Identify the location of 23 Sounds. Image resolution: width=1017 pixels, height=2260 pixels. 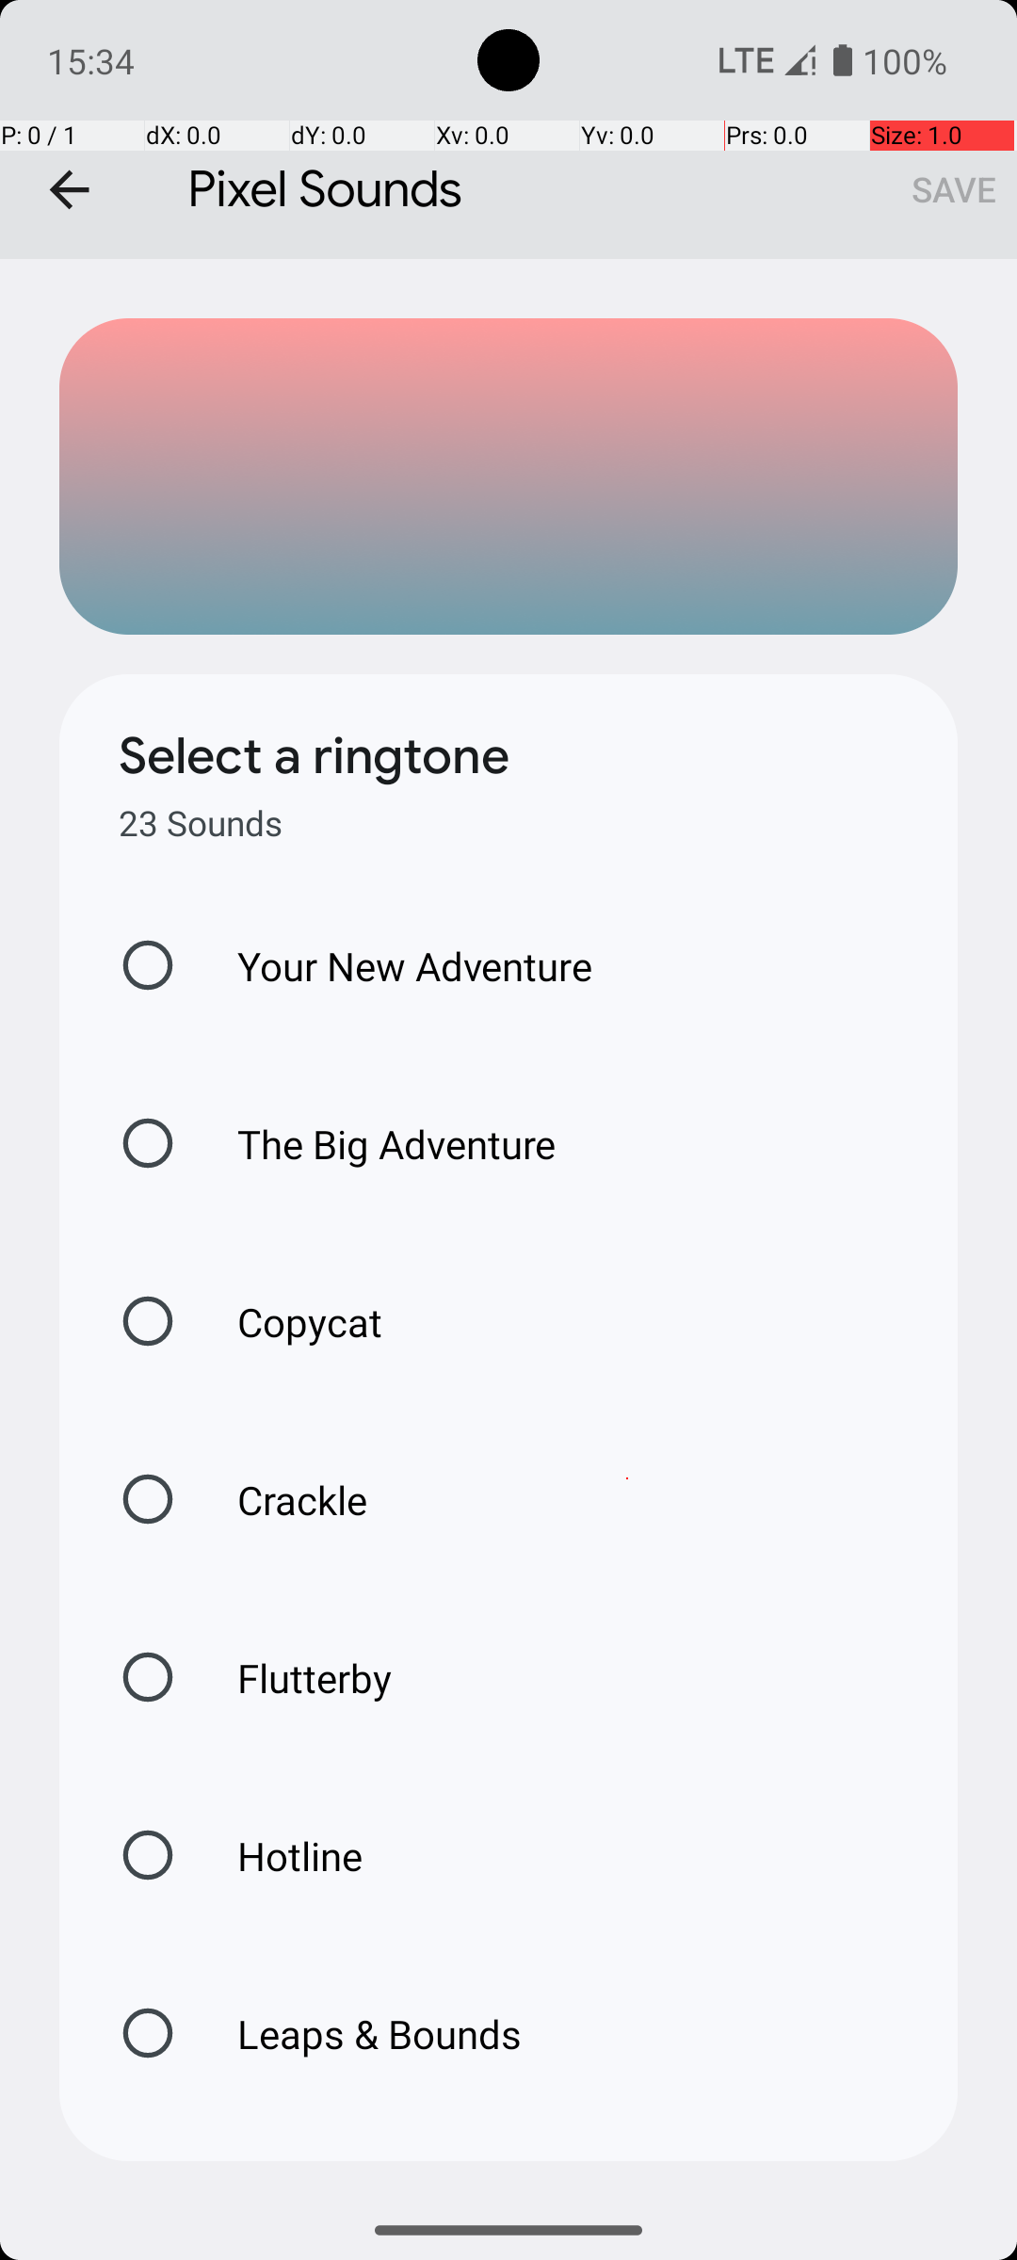
(201, 823).